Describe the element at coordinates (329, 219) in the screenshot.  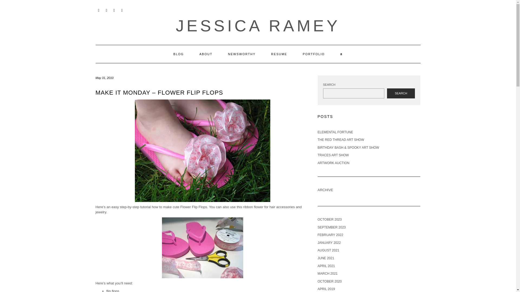
I see `OCTOBER 2023` at that location.